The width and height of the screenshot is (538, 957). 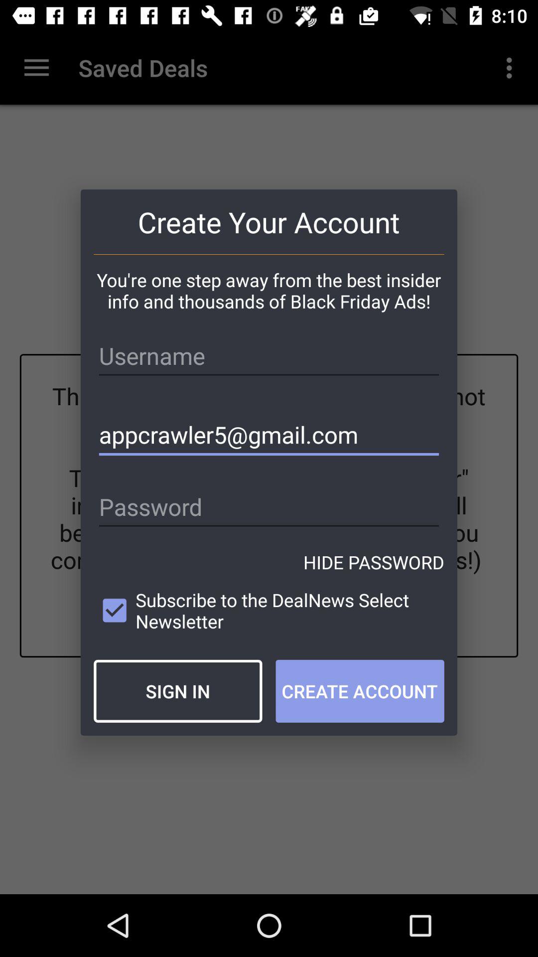 What do you see at coordinates (374, 562) in the screenshot?
I see `open icon above the subscribe to the` at bounding box center [374, 562].